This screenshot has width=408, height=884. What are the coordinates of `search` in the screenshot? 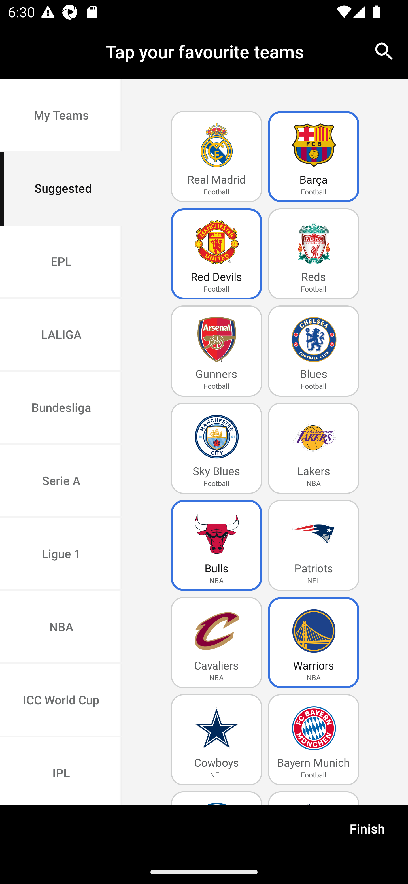 It's located at (384, 51).